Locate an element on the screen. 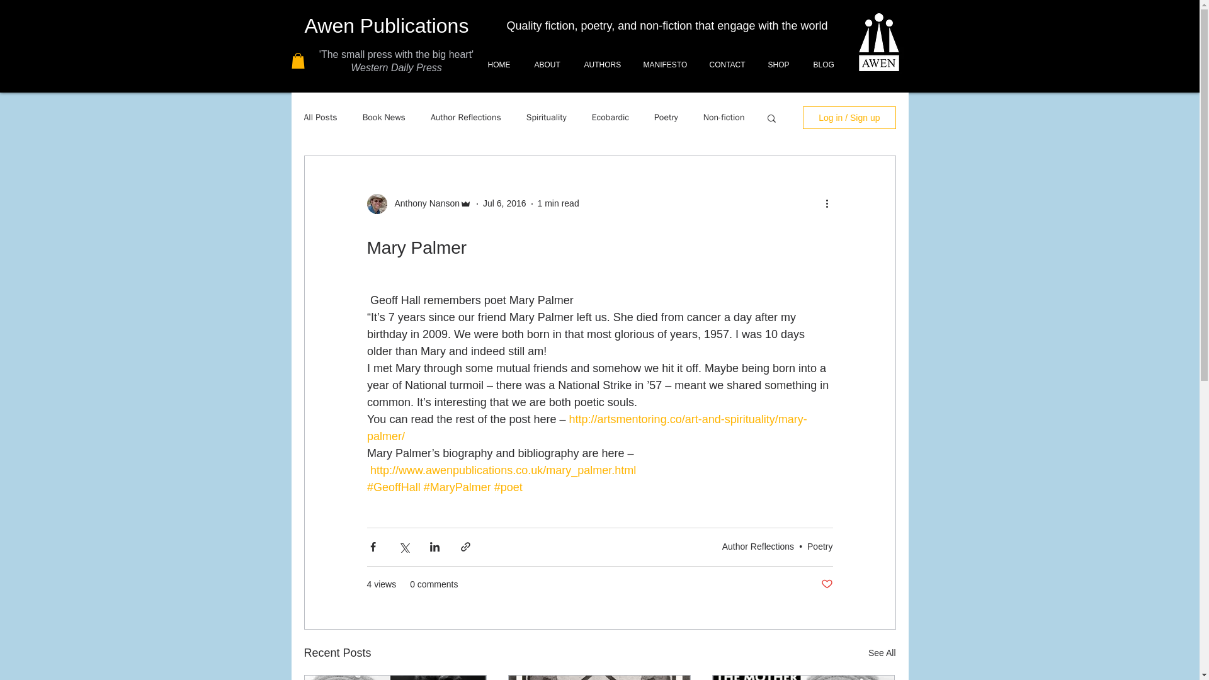 Image resolution: width=1209 pixels, height=680 pixels. ABOUT is located at coordinates (545, 64).